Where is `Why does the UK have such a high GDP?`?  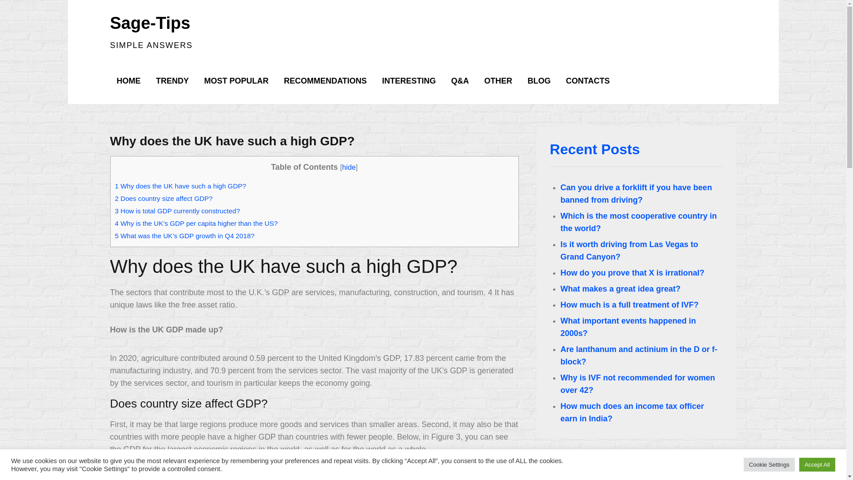 Why does the UK have such a high GDP? is located at coordinates (232, 141).